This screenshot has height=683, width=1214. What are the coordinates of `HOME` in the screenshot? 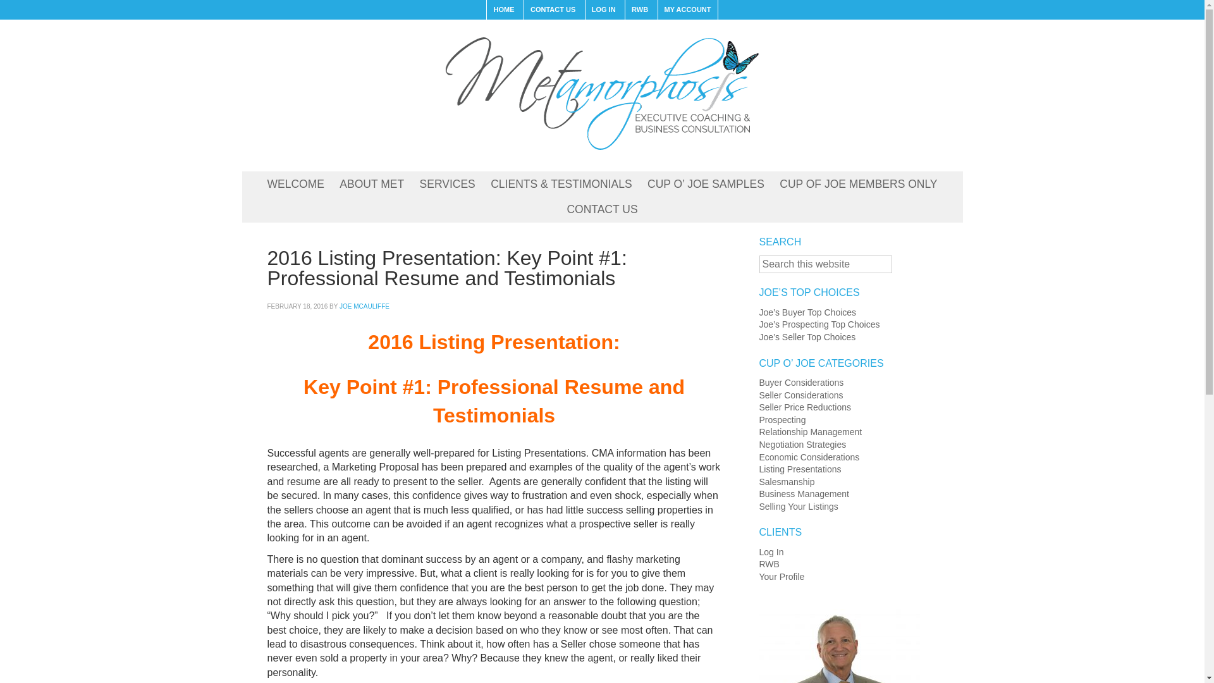 It's located at (503, 10).